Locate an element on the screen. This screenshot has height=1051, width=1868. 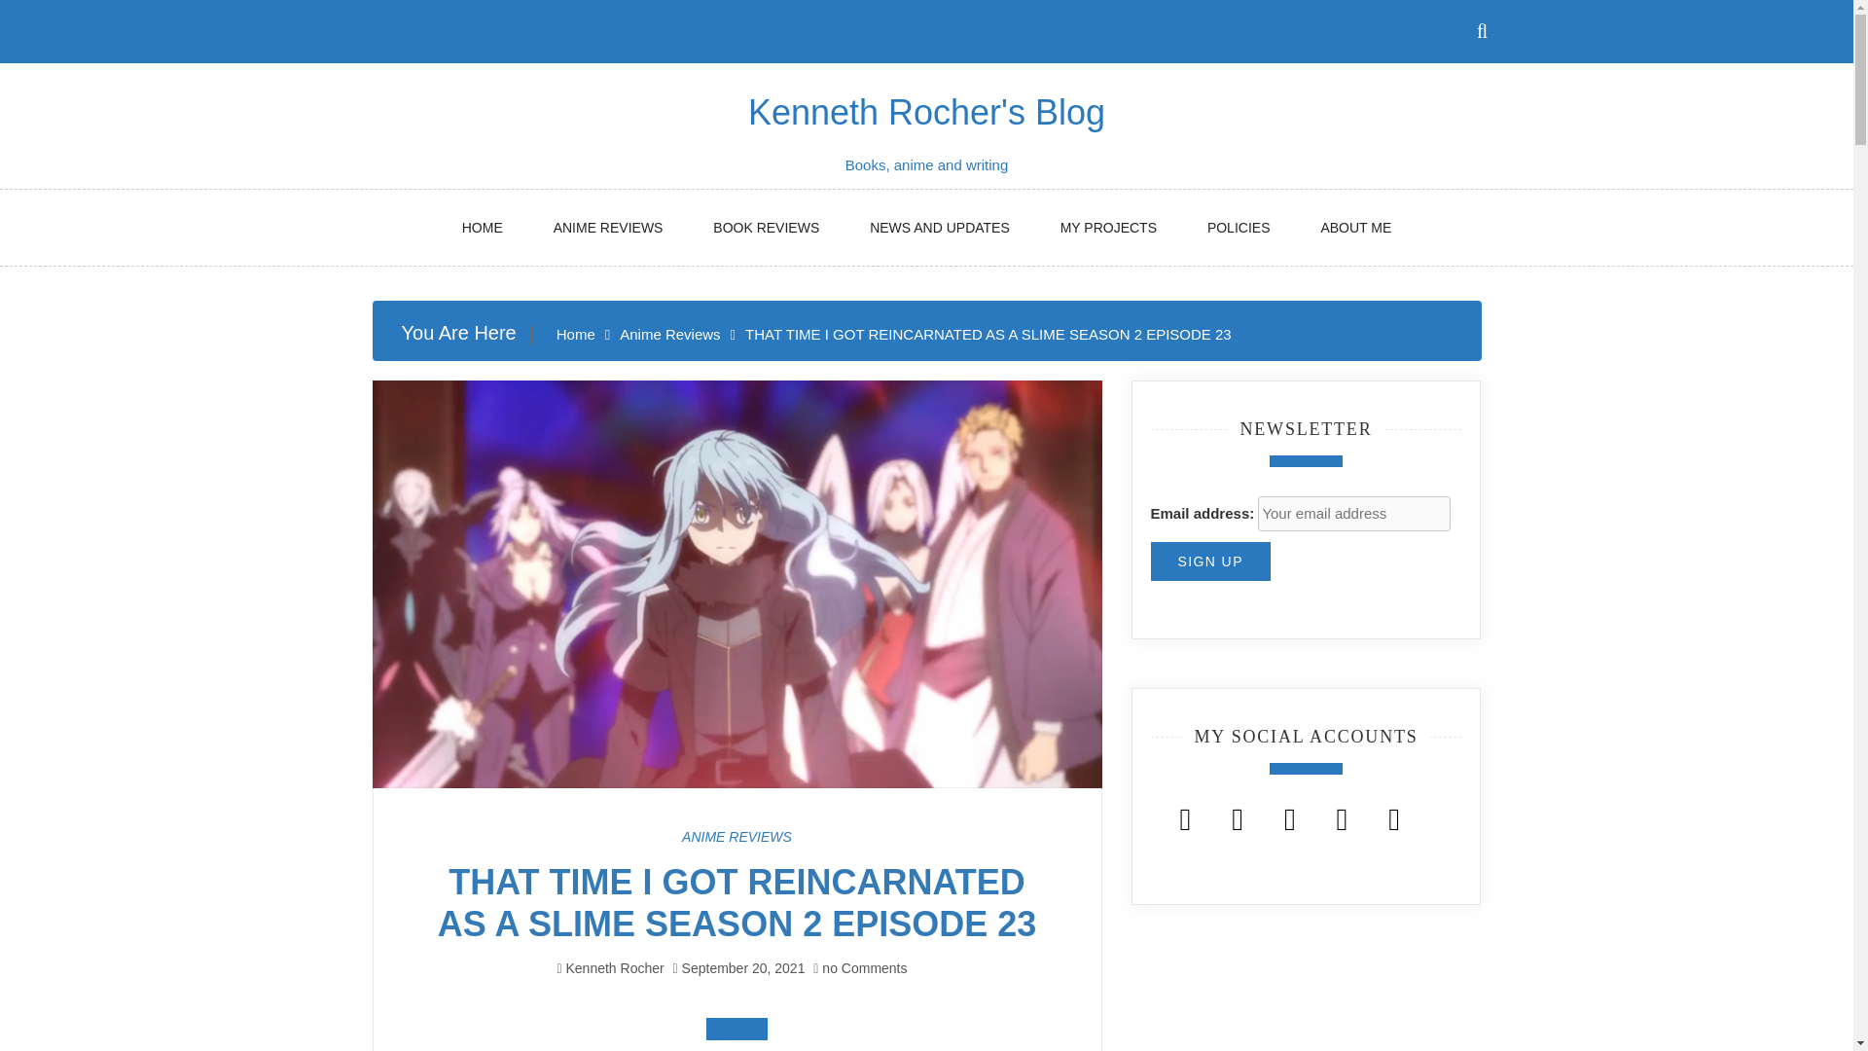
BOOK REVIEWS is located at coordinates (765, 228).